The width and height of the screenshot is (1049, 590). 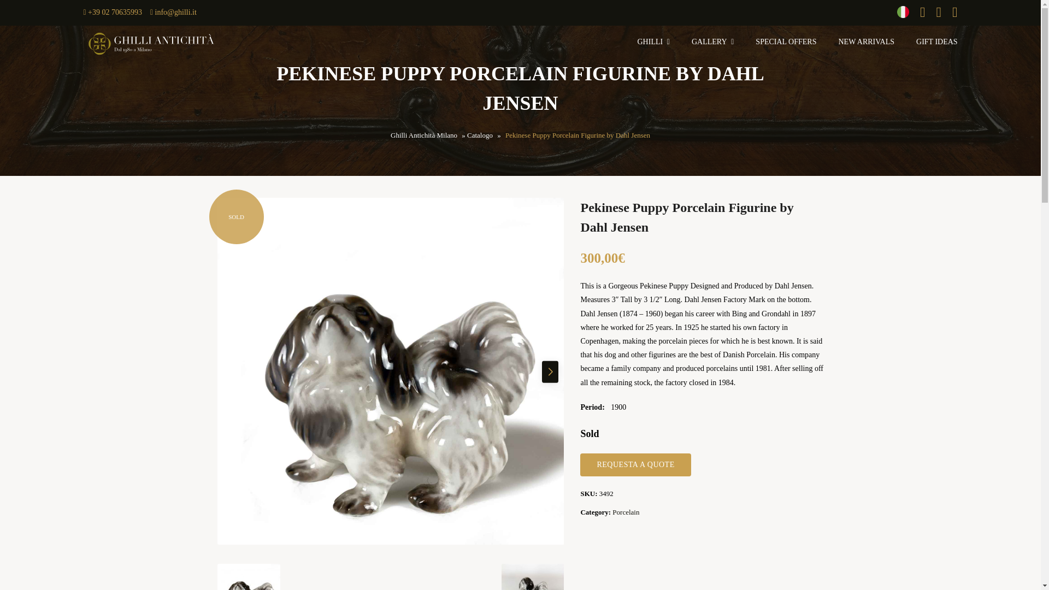 What do you see at coordinates (480, 135) in the screenshot?
I see `Catalogo` at bounding box center [480, 135].